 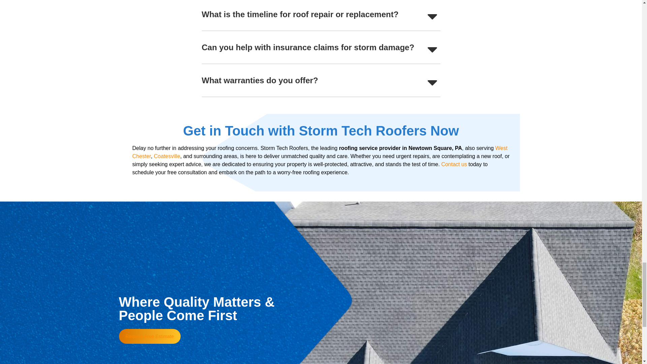 I want to click on Contact us, so click(x=454, y=164).